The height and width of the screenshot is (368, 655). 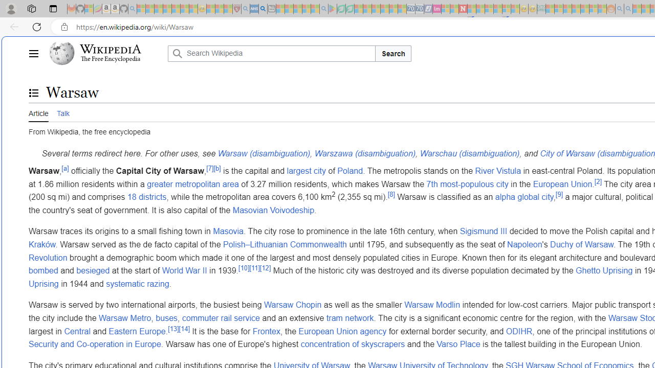 I want to click on global city, so click(x=535, y=197).